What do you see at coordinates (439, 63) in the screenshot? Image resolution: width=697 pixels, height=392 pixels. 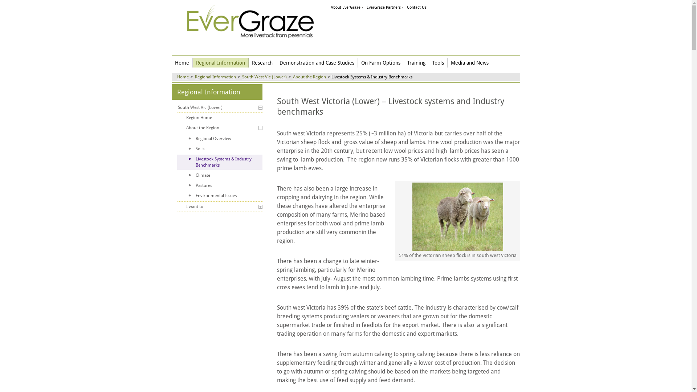 I see `Tools` at bounding box center [439, 63].